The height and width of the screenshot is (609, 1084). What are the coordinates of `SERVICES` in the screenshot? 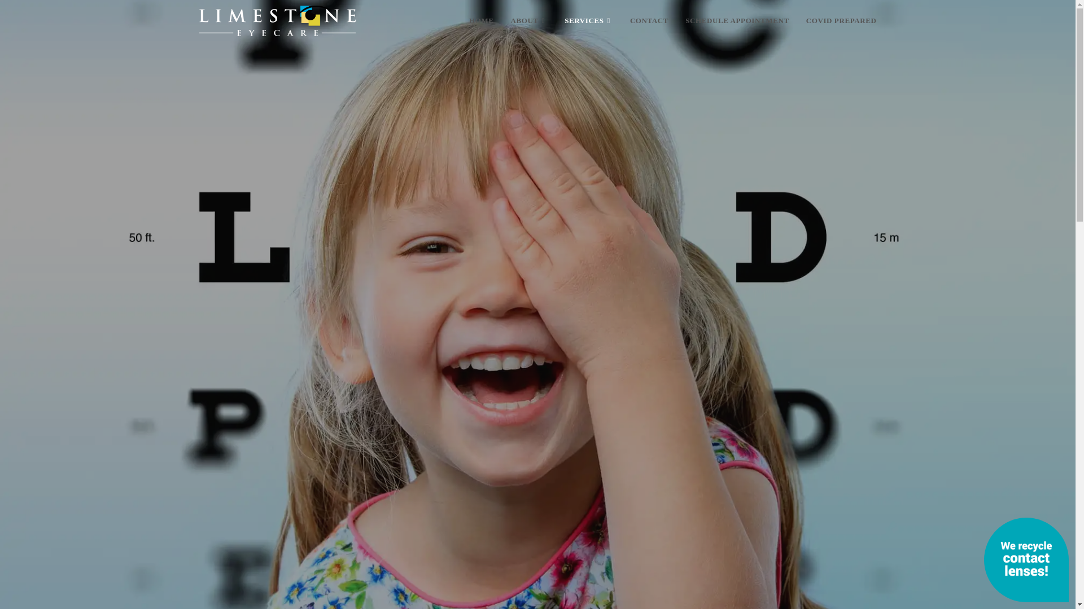 It's located at (588, 21).